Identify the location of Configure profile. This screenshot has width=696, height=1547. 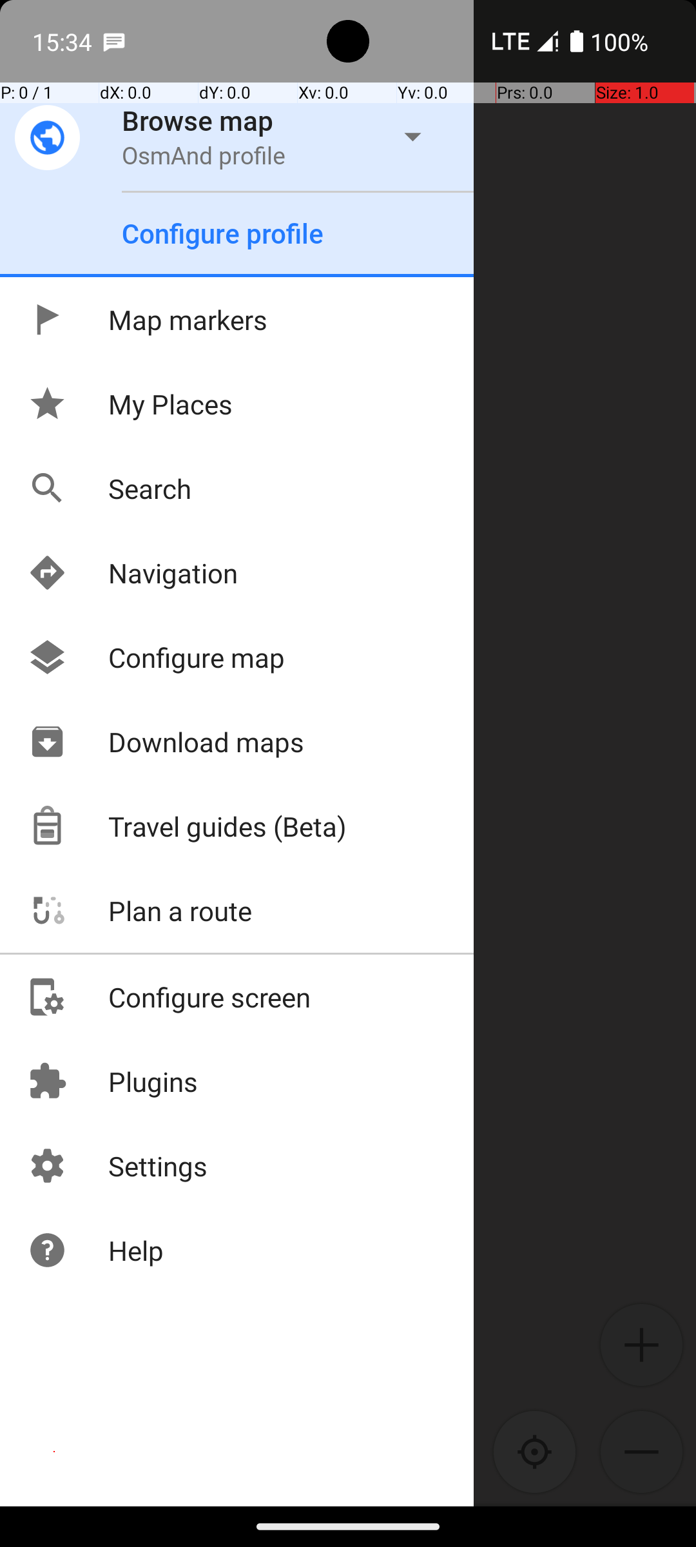
(223, 233).